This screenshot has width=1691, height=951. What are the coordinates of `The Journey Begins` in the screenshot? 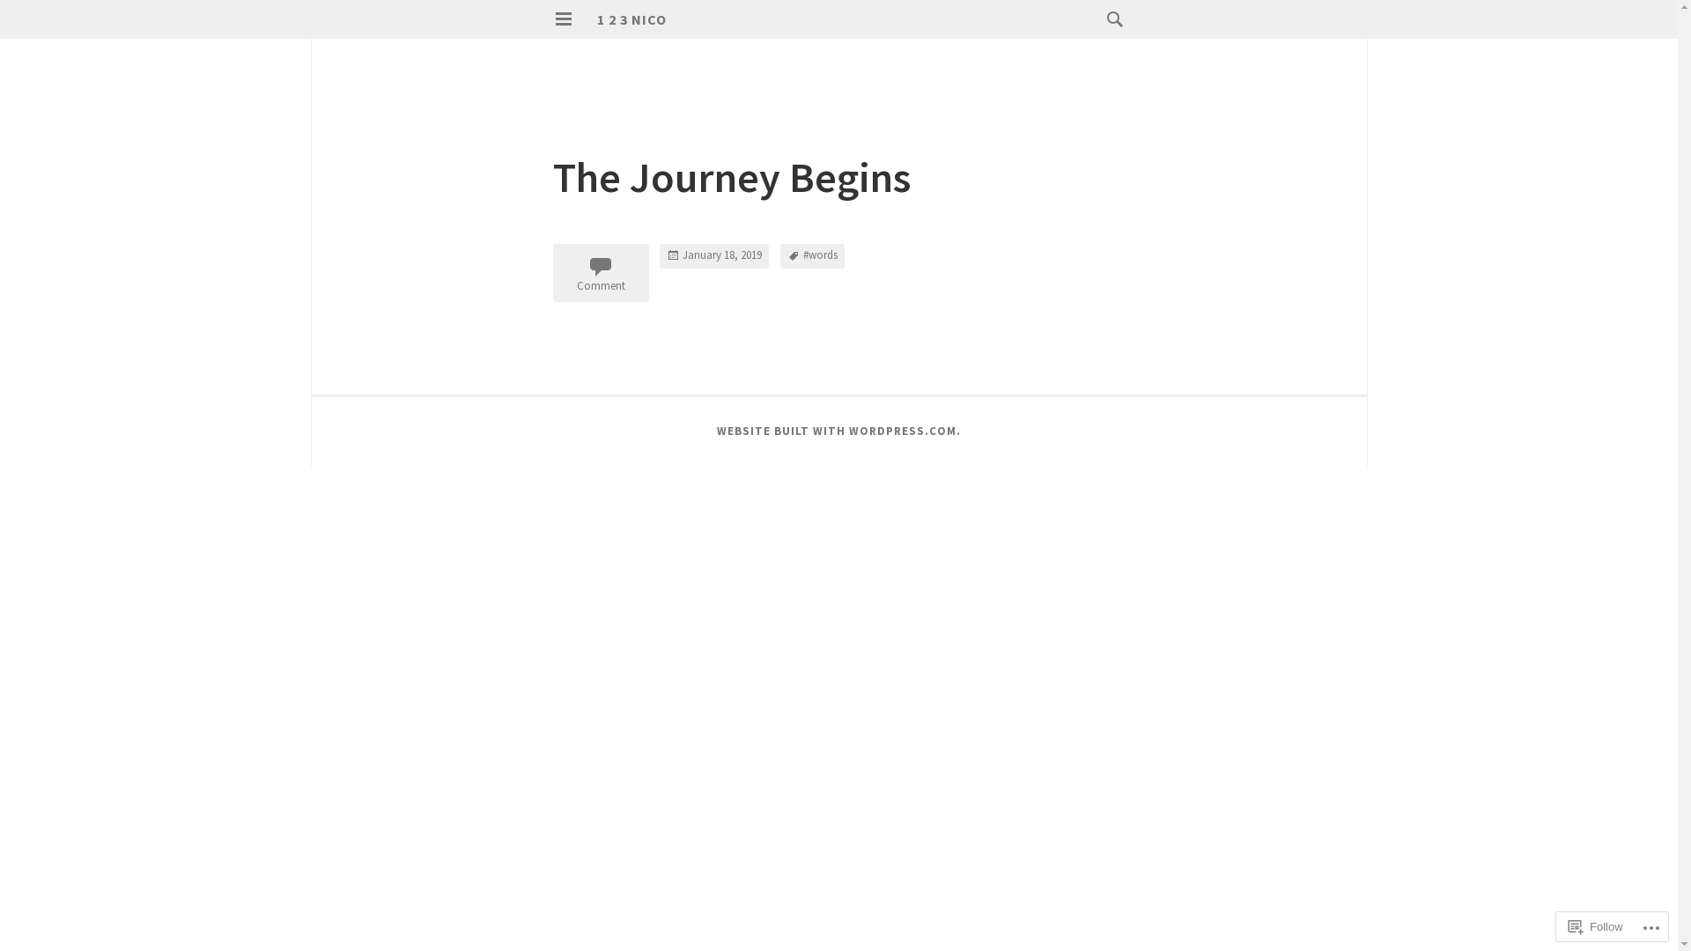 It's located at (732, 177).